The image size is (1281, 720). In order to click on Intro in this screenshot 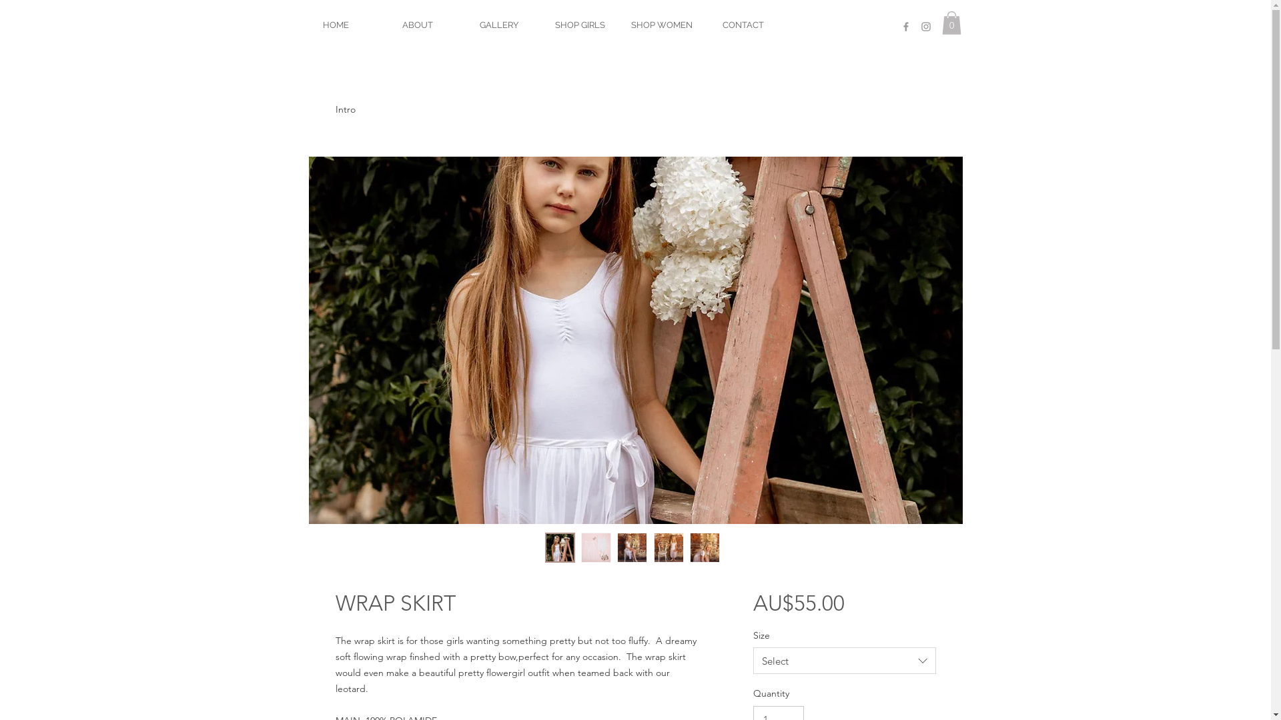, I will do `click(345, 109)`.